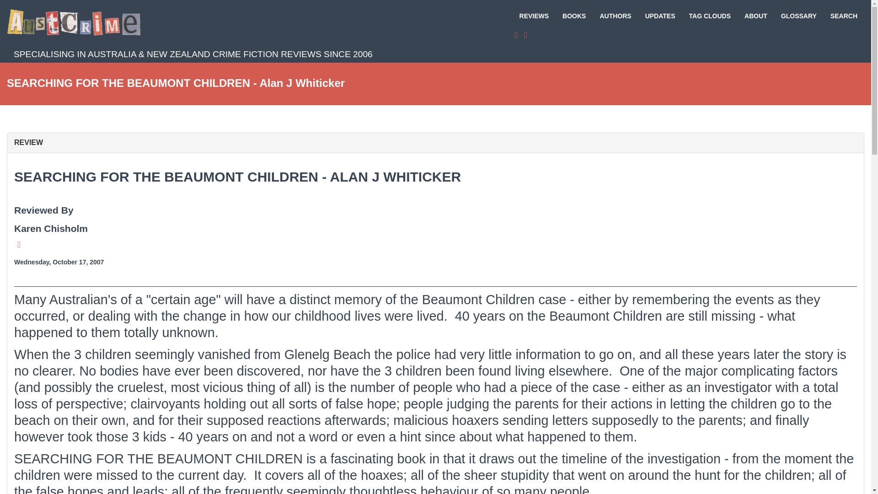  I want to click on BOOKS, so click(574, 16).